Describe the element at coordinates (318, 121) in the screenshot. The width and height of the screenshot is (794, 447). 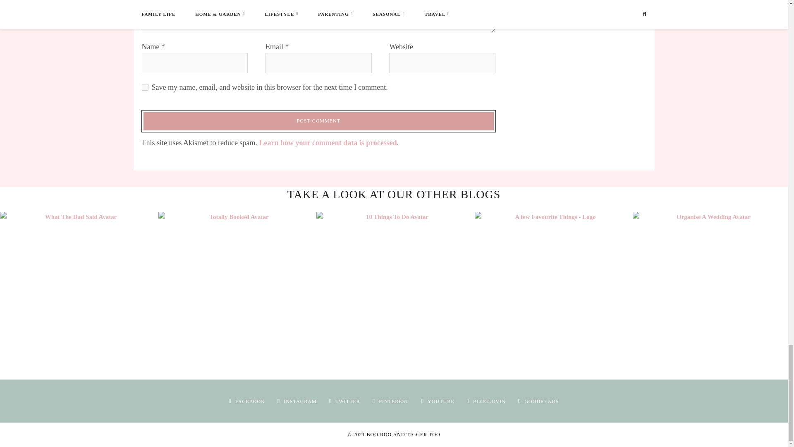
I see `Post Comment` at that location.